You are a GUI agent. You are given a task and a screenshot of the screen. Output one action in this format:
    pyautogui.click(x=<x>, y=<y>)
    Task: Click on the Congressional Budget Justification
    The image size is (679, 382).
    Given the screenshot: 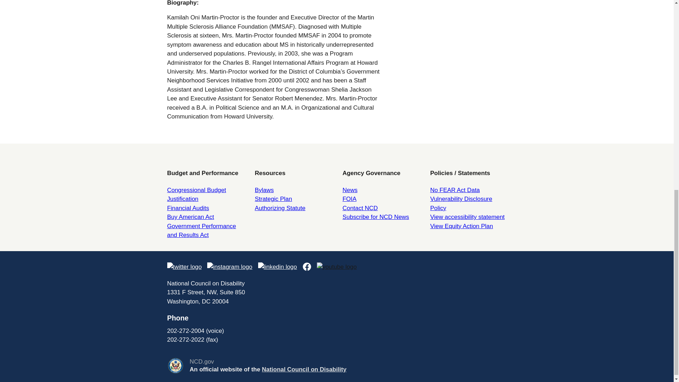 What is the action you would take?
    pyautogui.click(x=197, y=195)
    